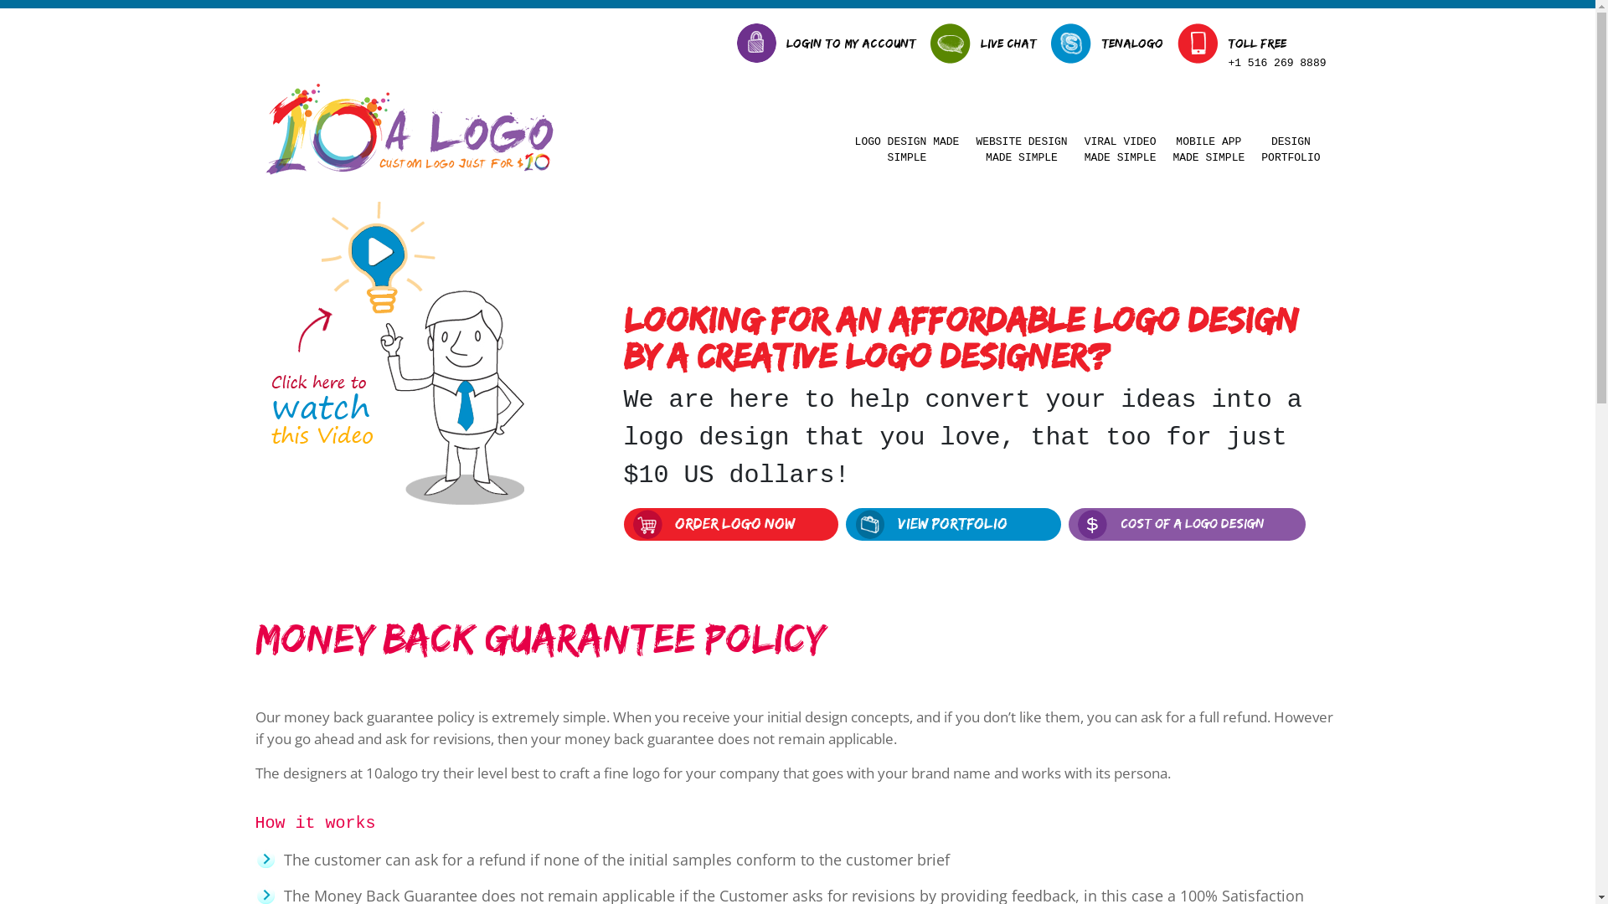  Describe the element at coordinates (1276, 47) in the screenshot. I see `Toll Free` at that location.